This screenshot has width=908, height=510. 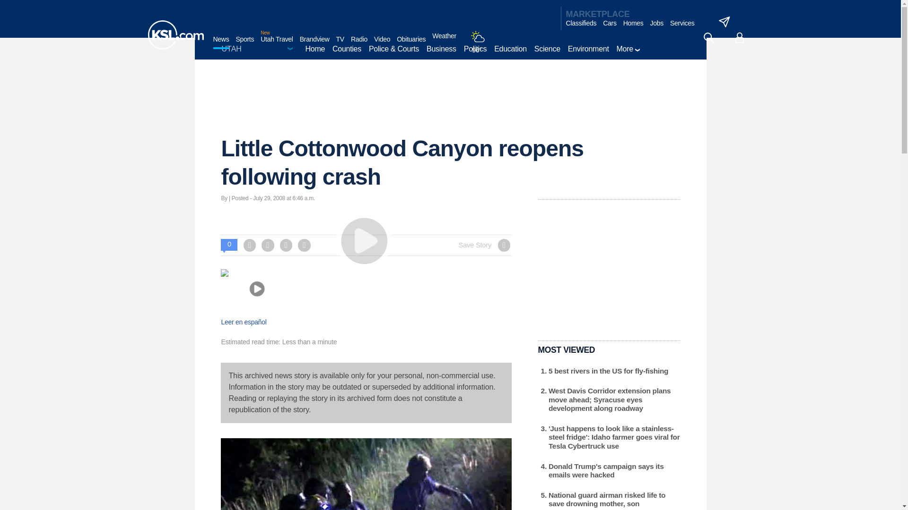 I want to click on search, so click(x=708, y=38).